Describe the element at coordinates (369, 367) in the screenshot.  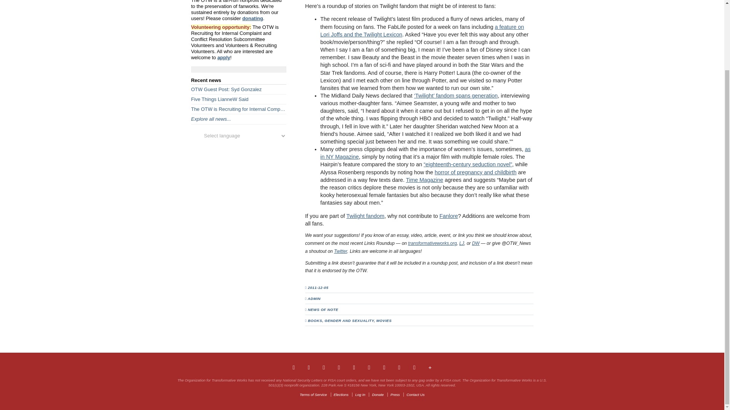
I see `Vimeo` at that location.